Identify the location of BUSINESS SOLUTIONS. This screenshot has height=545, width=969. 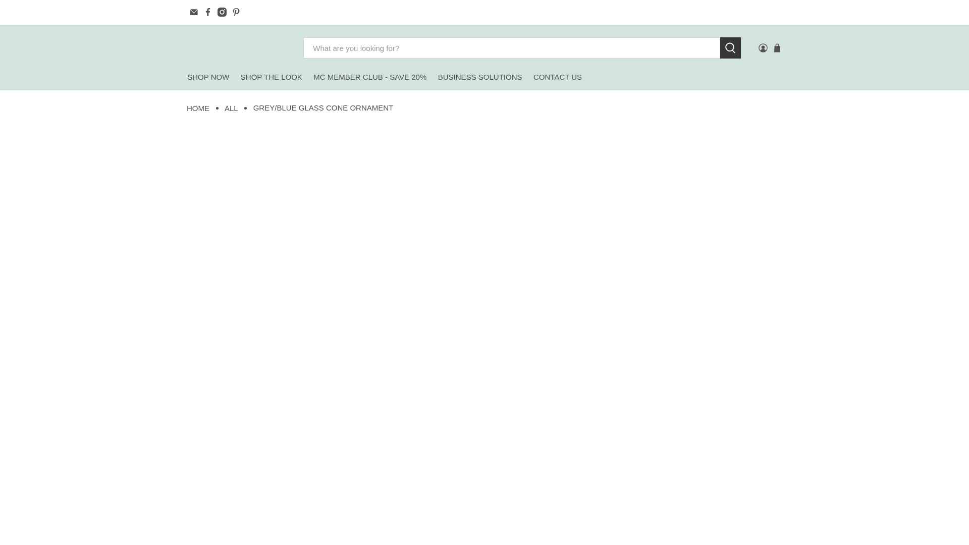
(480, 78).